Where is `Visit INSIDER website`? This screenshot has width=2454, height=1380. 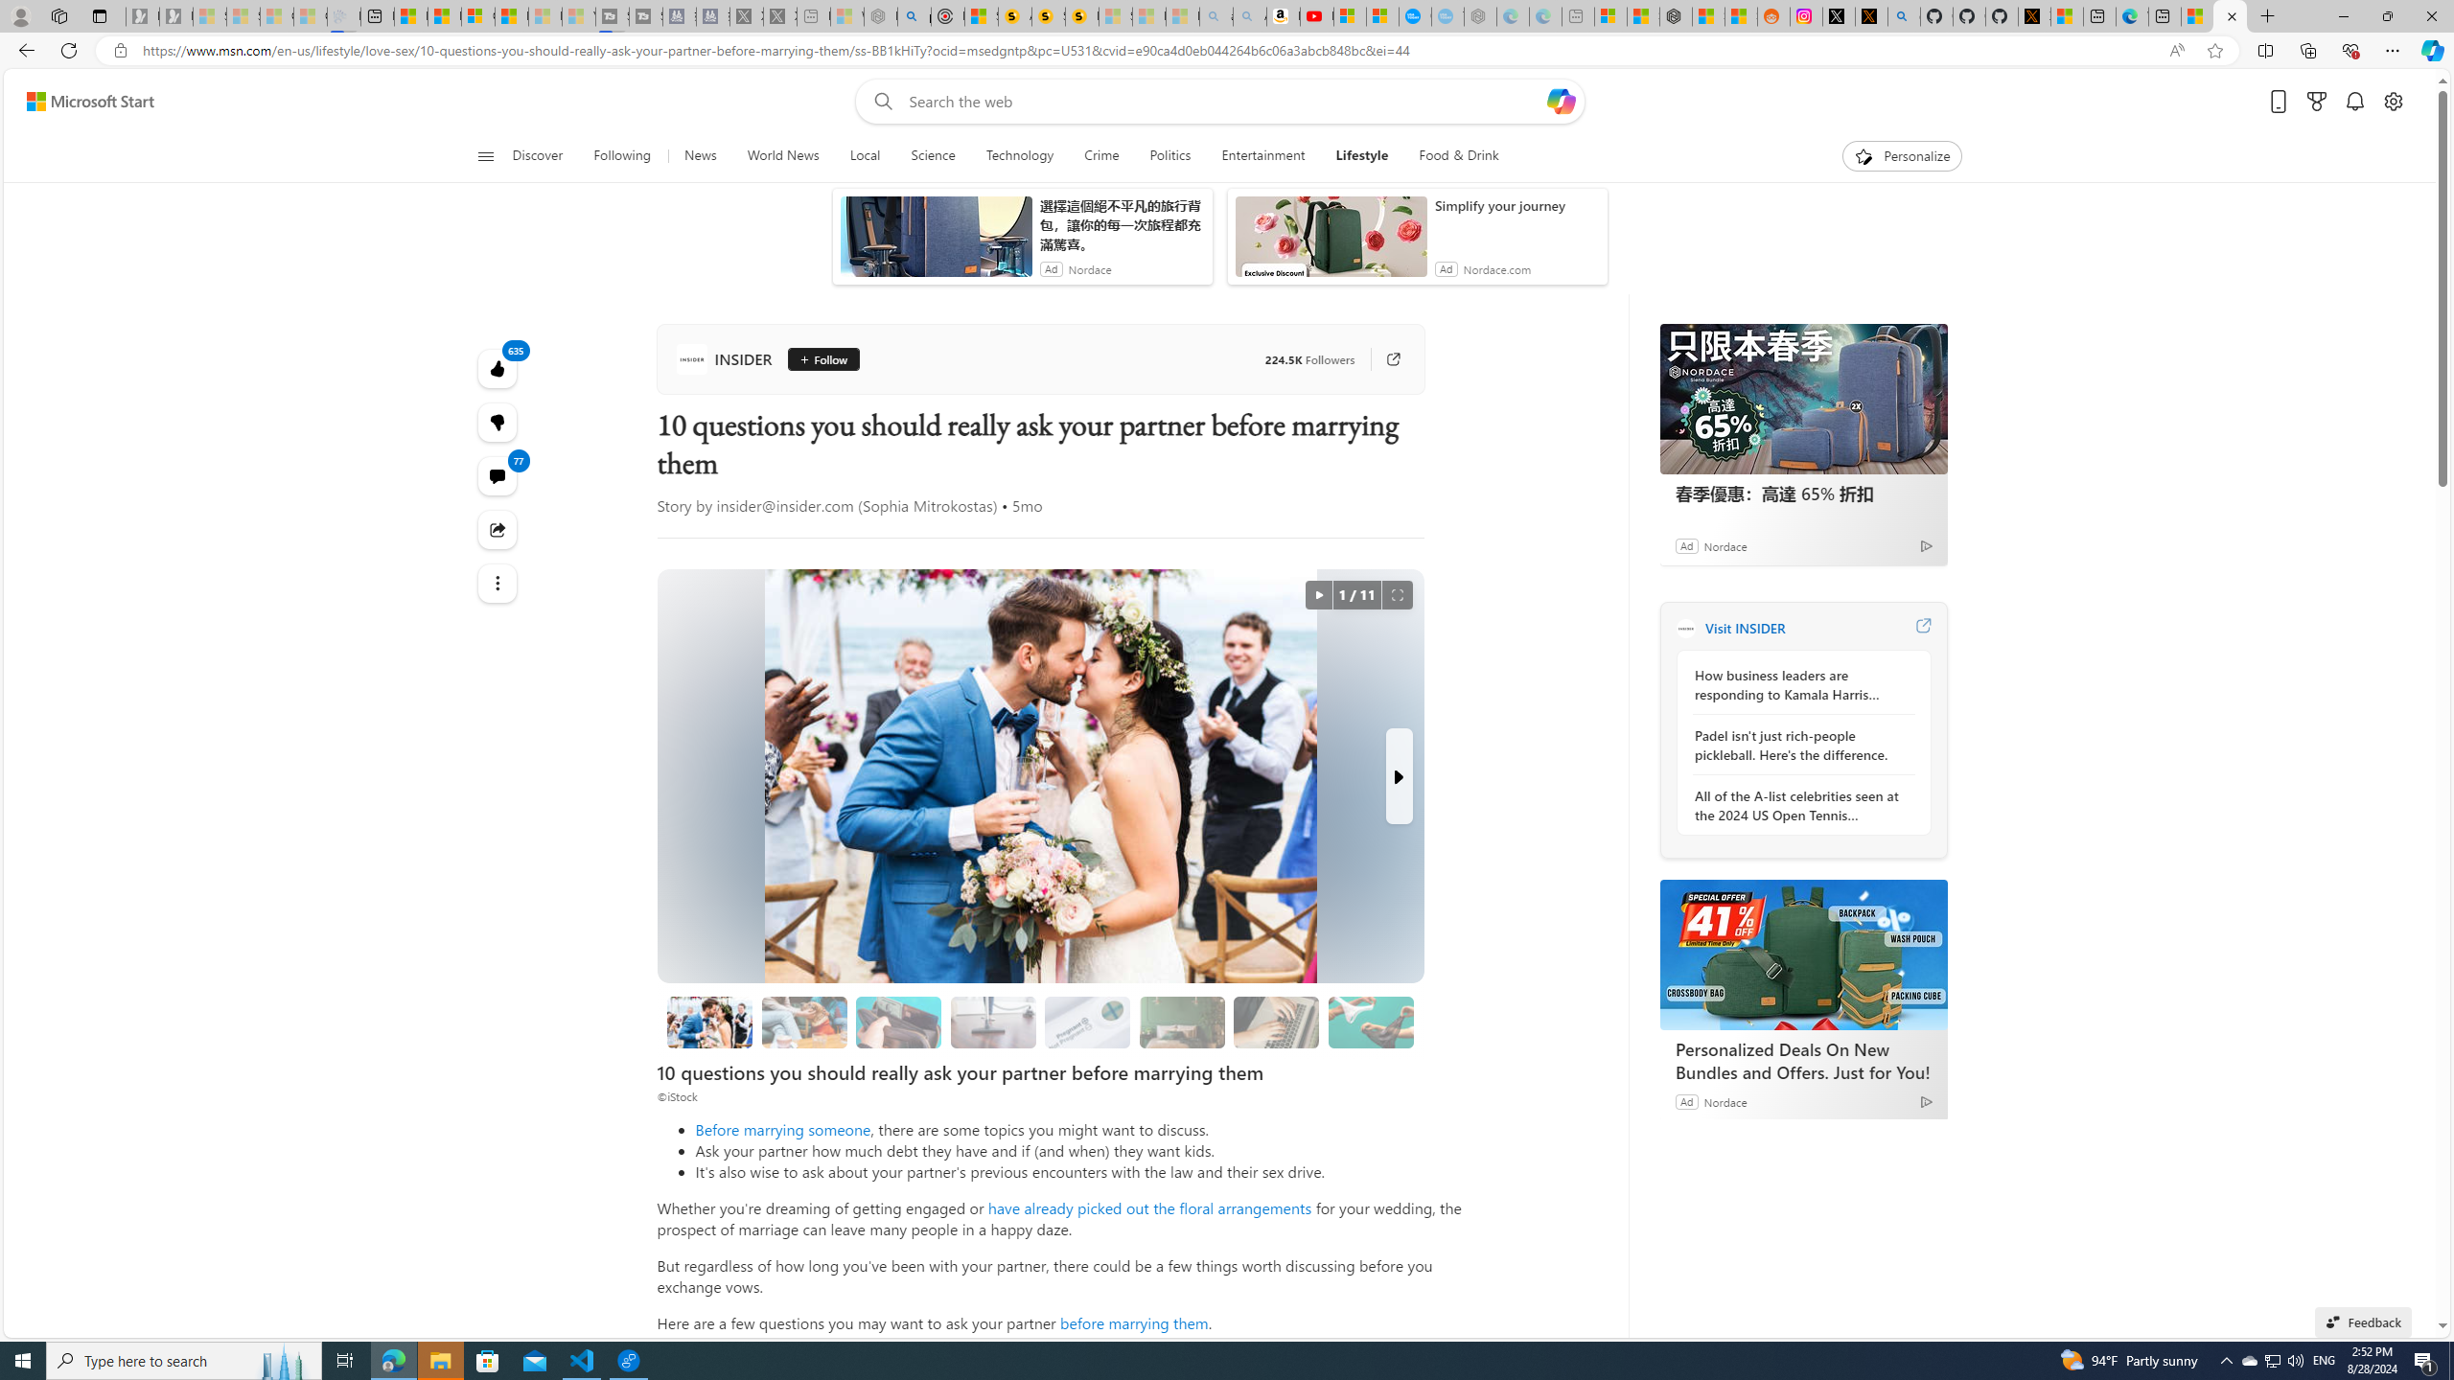 Visit INSIDER website is located at coordinates (1922, 628).